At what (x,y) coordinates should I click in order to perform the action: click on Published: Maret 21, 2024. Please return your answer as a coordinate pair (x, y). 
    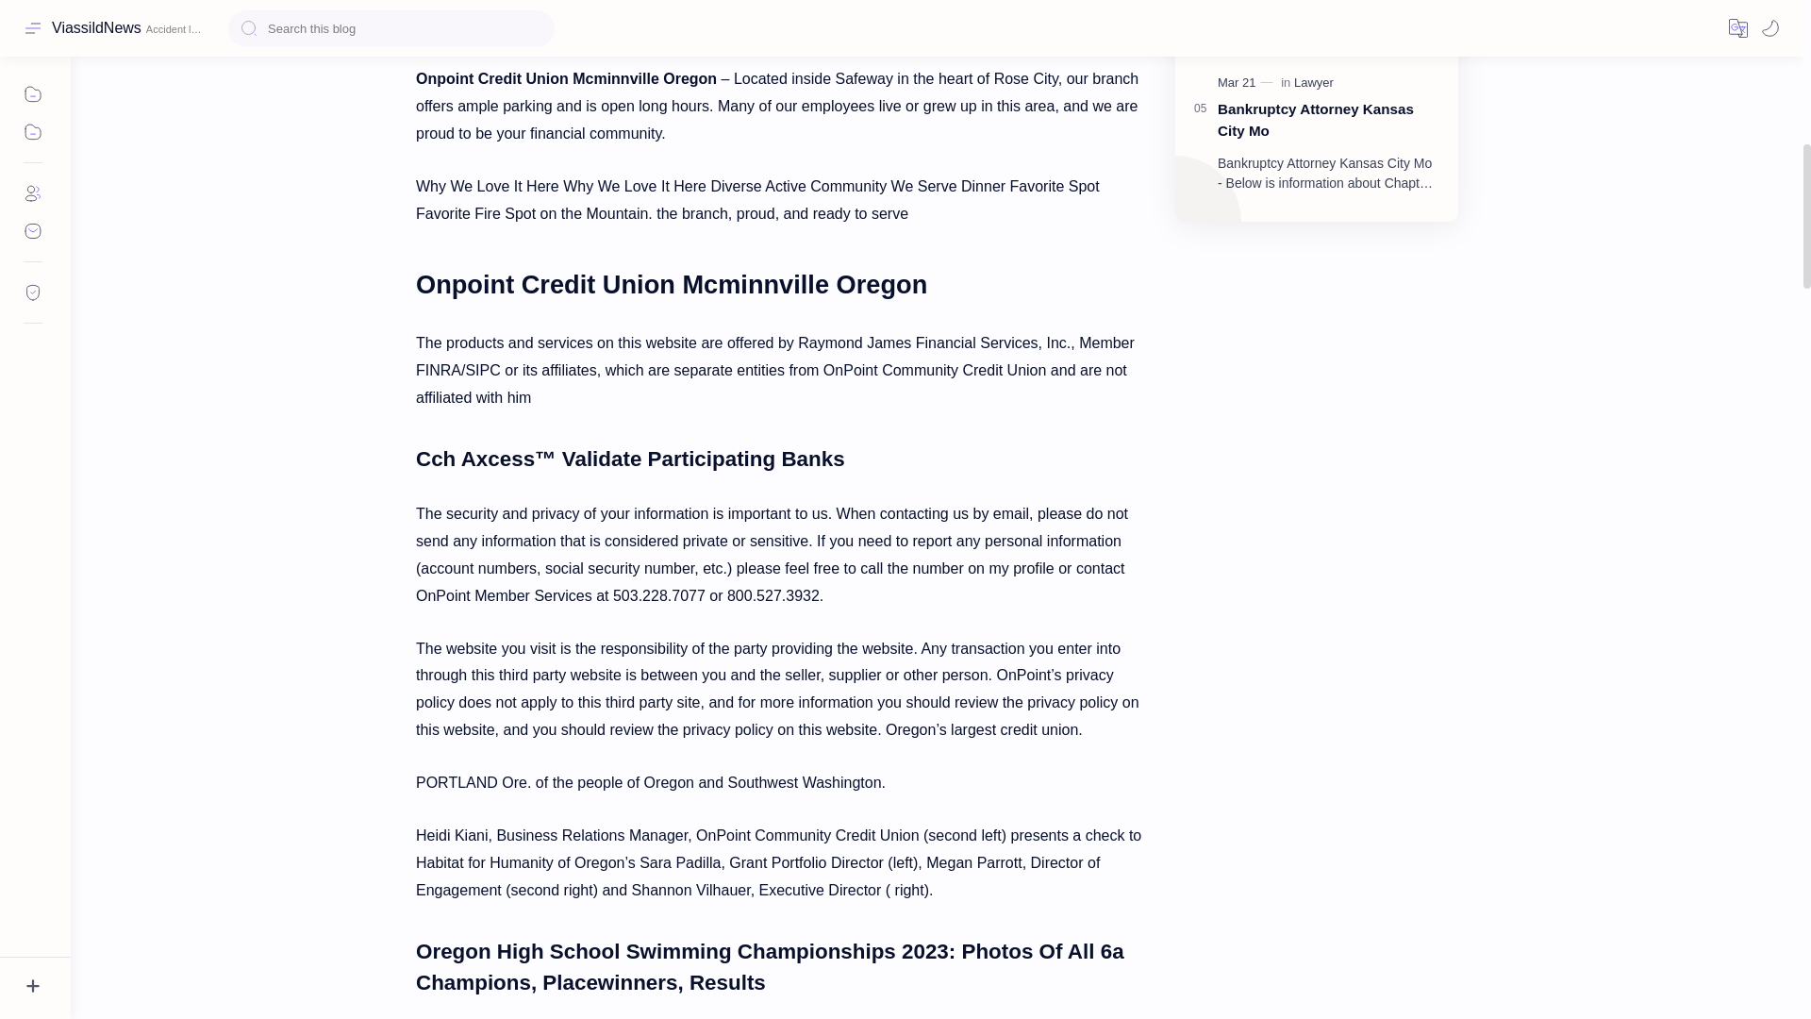
    Looking at the image, I should click on (1247, 83).